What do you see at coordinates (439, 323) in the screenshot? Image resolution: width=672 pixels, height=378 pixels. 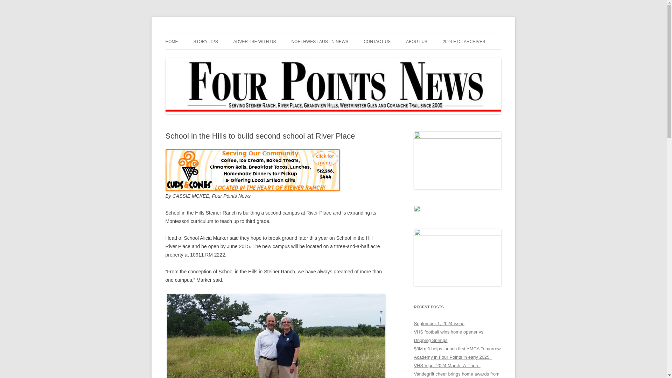 I see `September 1, 2024 issue` at bounding box center [439, 323].